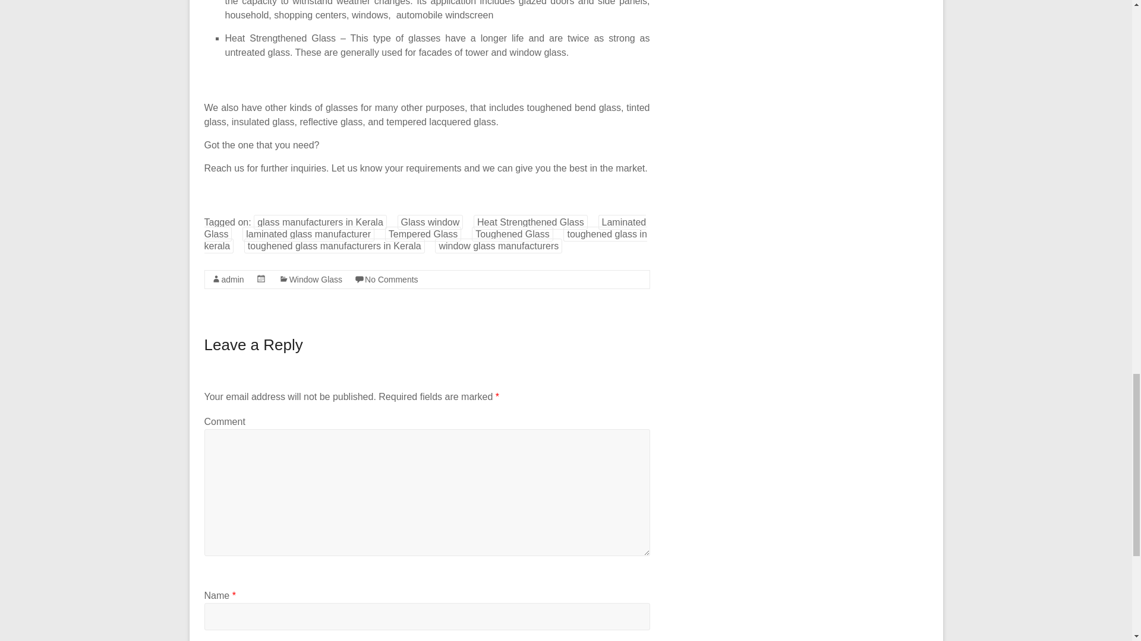  What do you see at coordinates (530, 222) in the screenshot?
I see `Heat Strengthened Glass` at bounding box center [530, 222].